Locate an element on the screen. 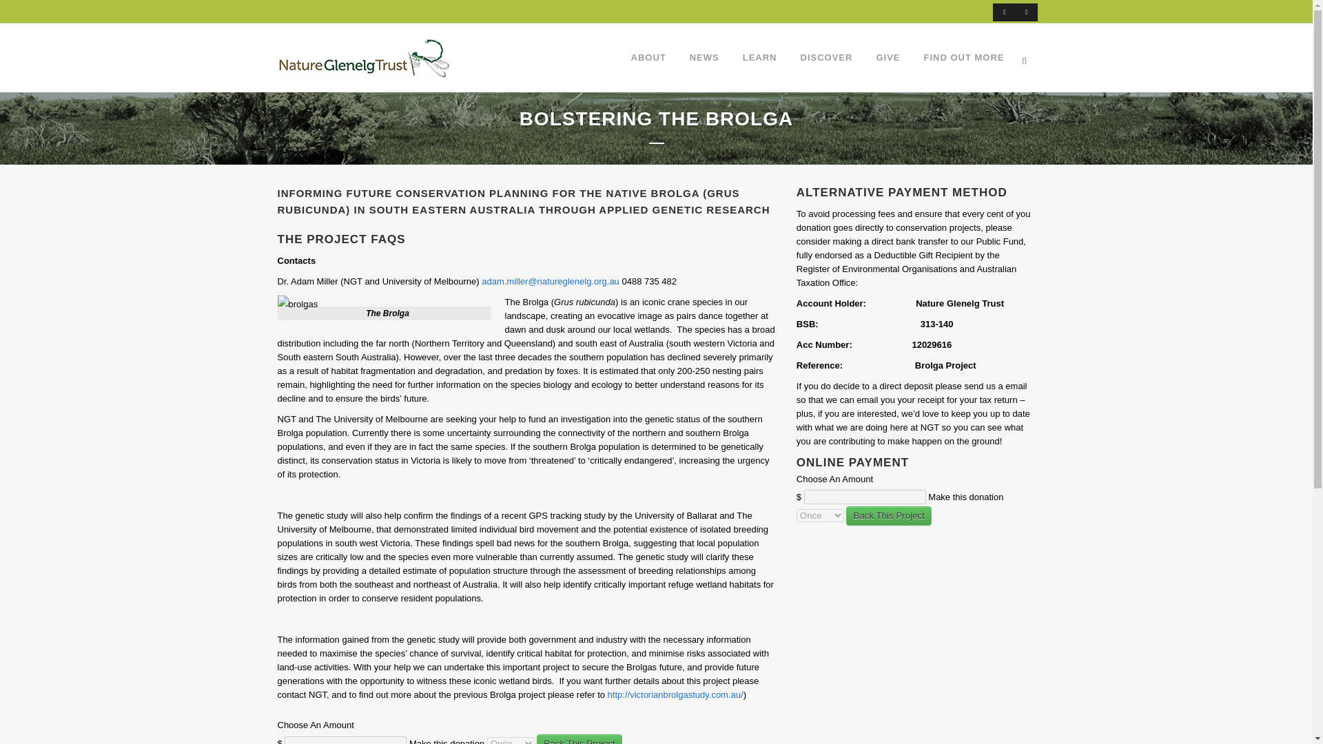 This screenshot has width=1323, height=744. FIND OUT MORE is located at coordinates (964, 57).